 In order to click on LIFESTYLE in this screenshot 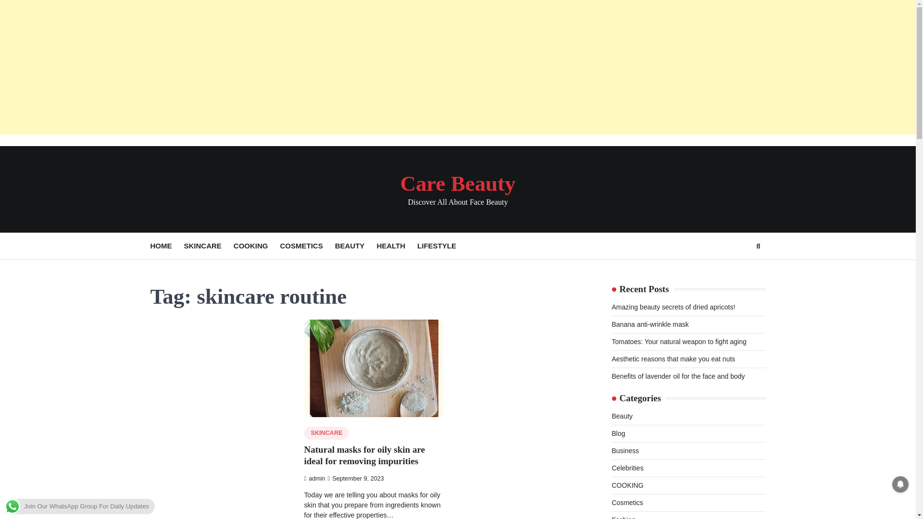, I will do `click(442, 246)`.